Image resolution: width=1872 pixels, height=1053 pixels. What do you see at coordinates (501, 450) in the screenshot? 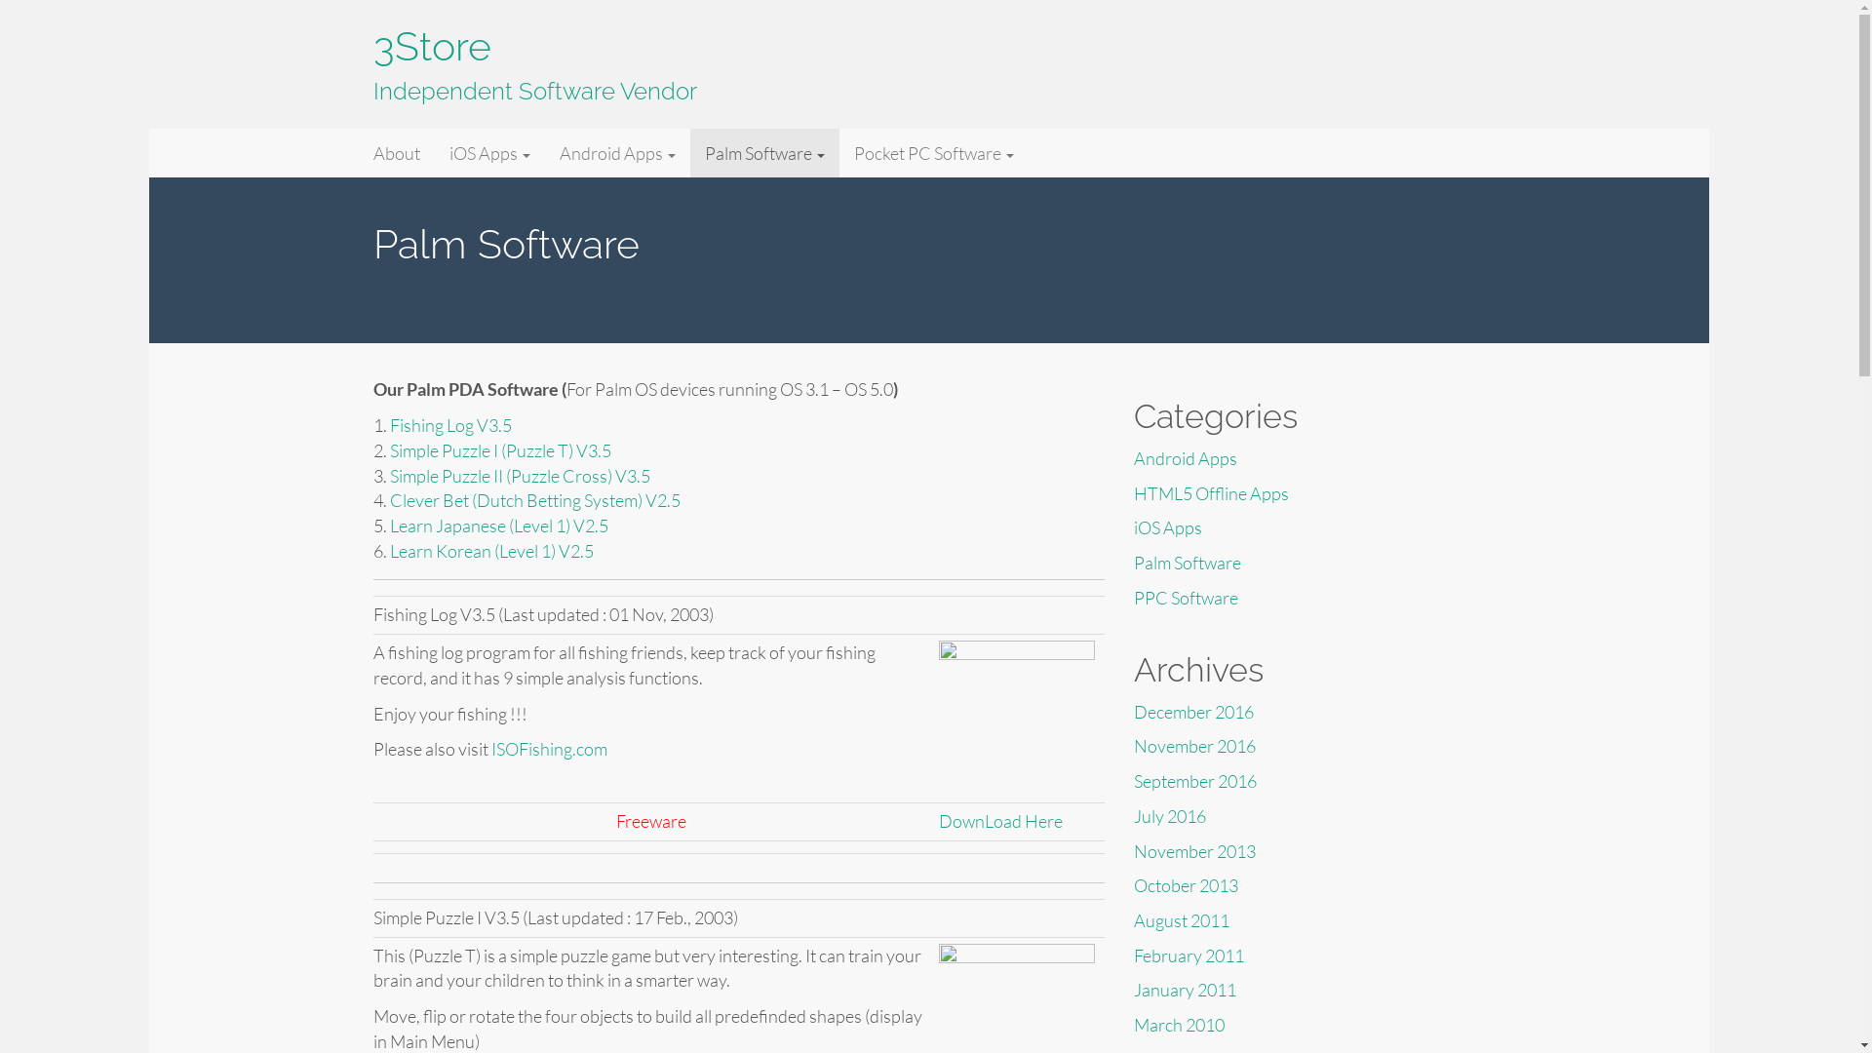
I see `Simple Puzzle I (Puzzle T) V3.5` at bounding box center [501, 450].